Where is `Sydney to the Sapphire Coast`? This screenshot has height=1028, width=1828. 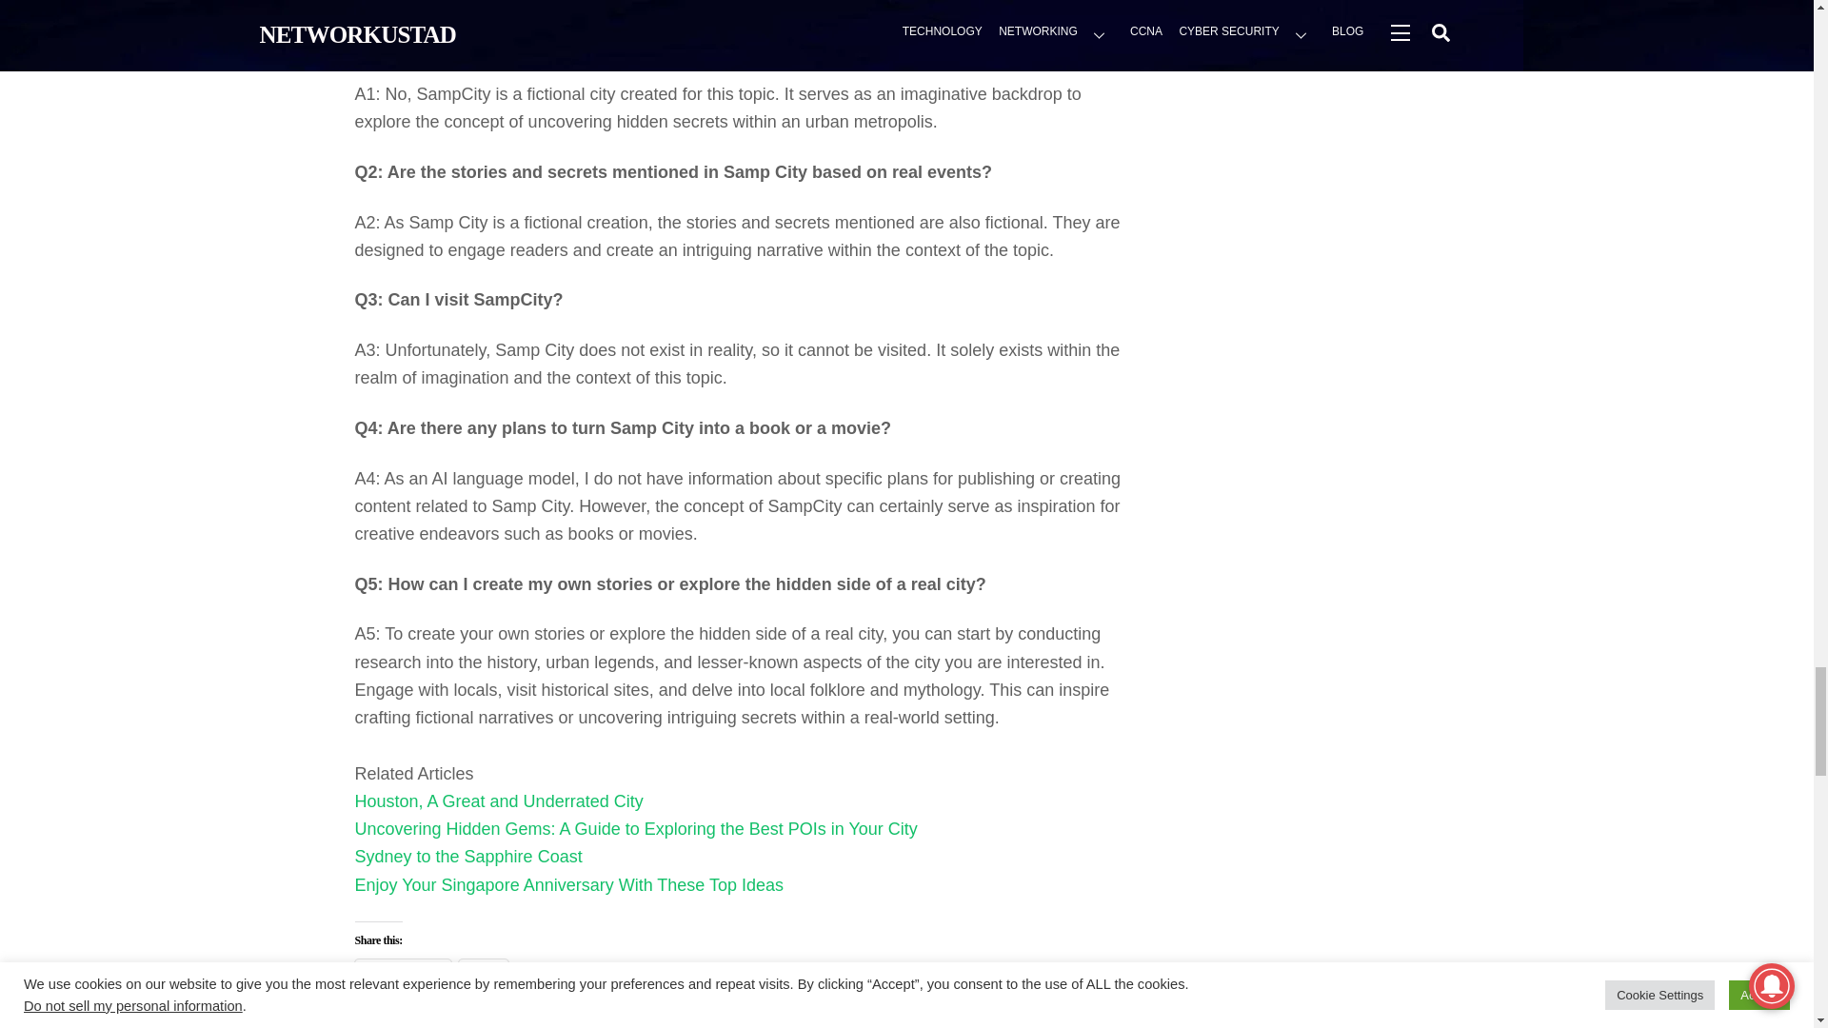
Sydney to the Sapphire Coast is located at coordinates (467, 857).